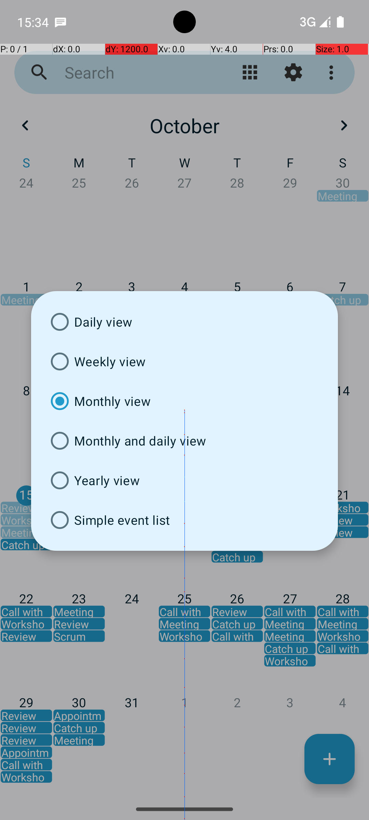 The width and height of the screenshot is (369, 820). Describe the element at coordinates (184, 520) in the screenshot. I see `Simple event list` at that location.